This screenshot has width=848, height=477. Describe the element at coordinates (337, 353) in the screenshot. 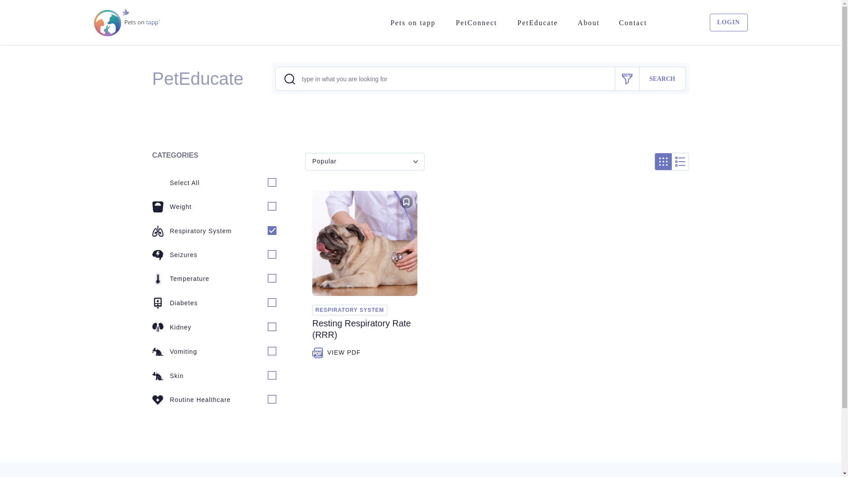

I see `VIEW PDF` at that location.